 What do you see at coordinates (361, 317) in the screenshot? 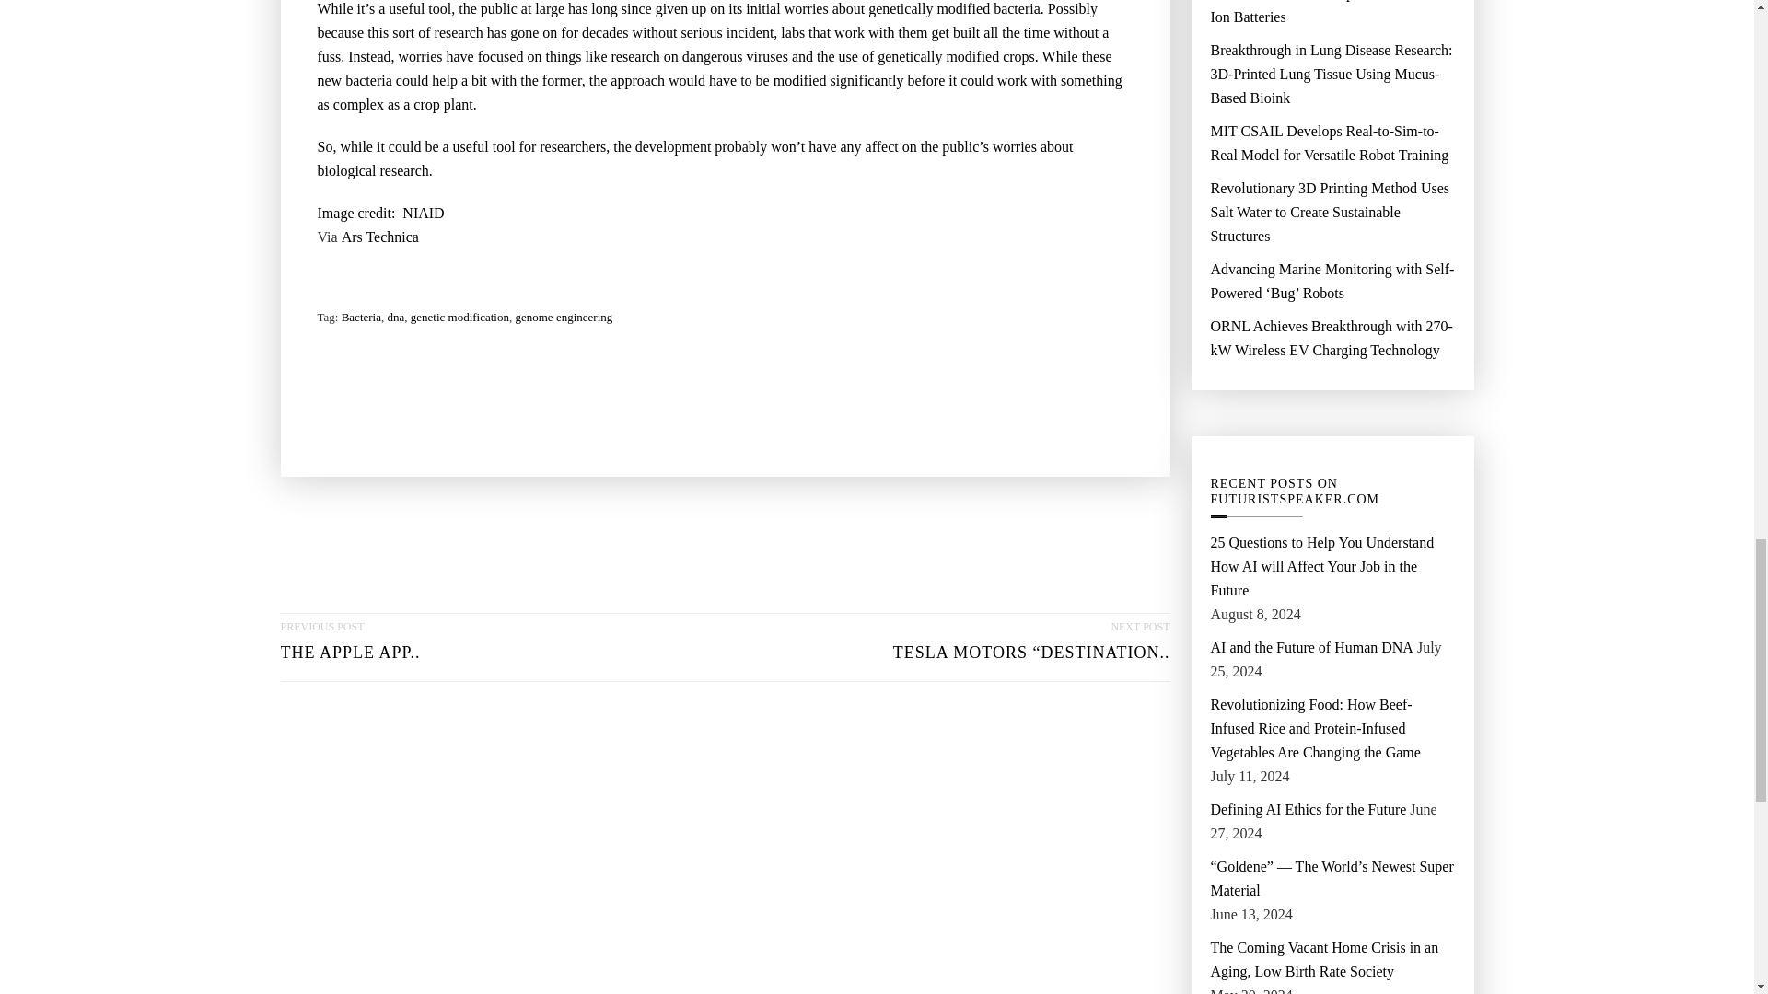
I see `genome engineering` at bounding box center [361, 317].